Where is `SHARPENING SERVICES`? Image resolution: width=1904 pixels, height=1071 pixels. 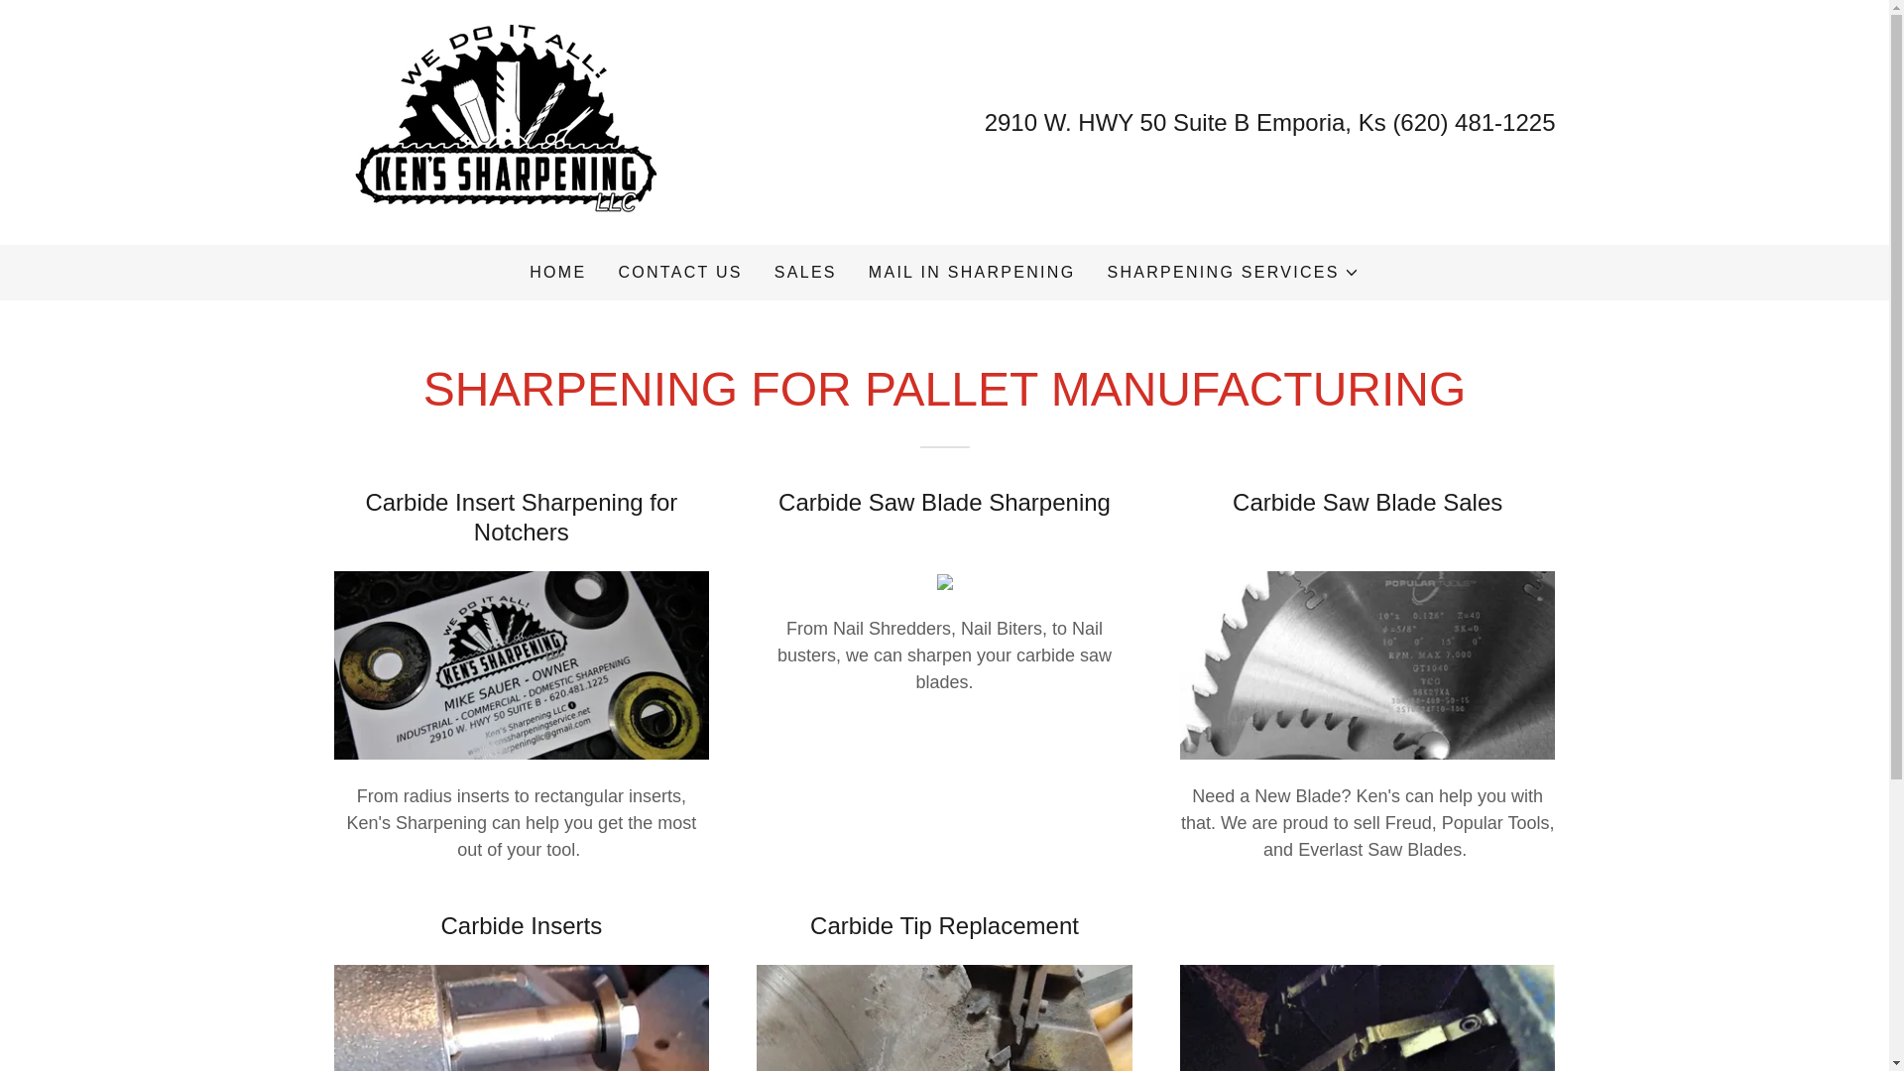 SHARPENING SERVICES is located at coordinates (972, 272).